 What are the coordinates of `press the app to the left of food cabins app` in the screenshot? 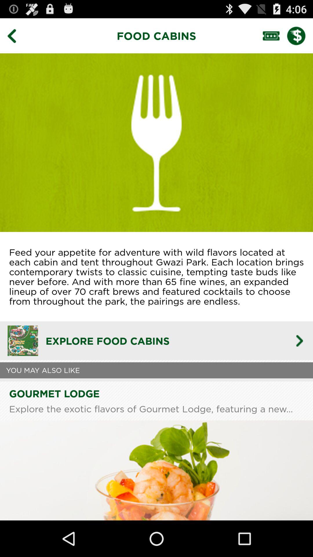 It's located at (16, 35).